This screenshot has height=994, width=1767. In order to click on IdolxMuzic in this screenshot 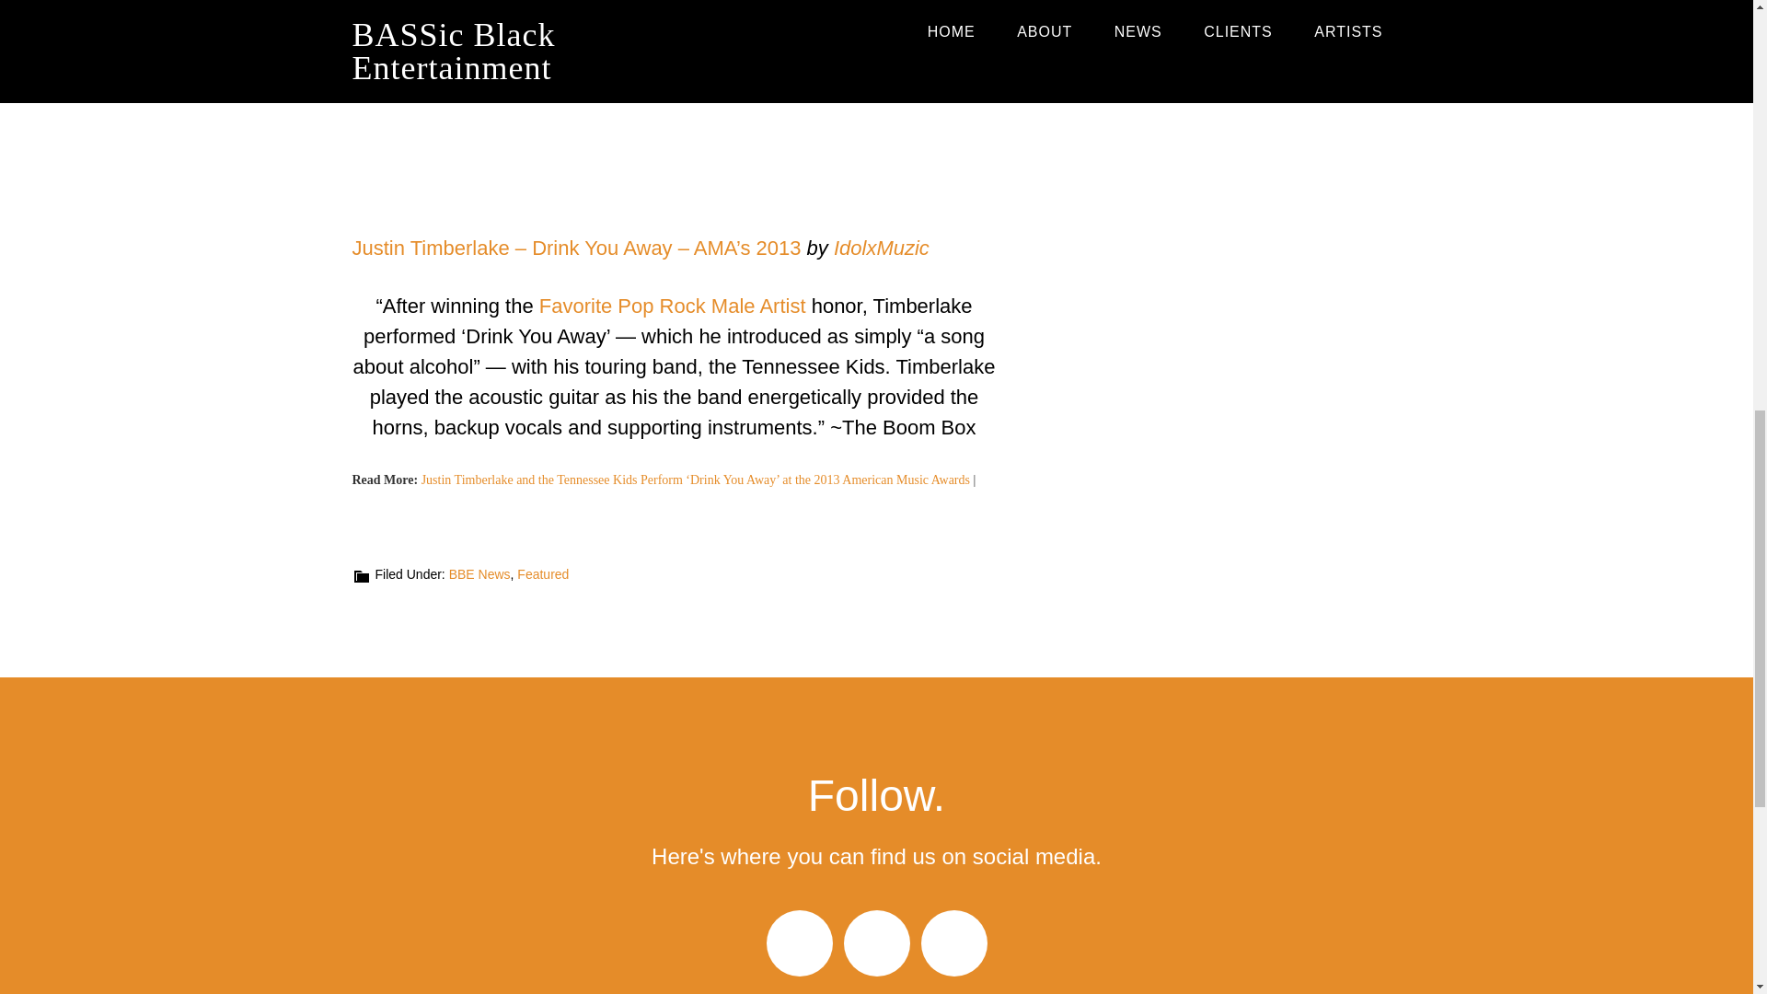, I will do `click(882, 248)`.